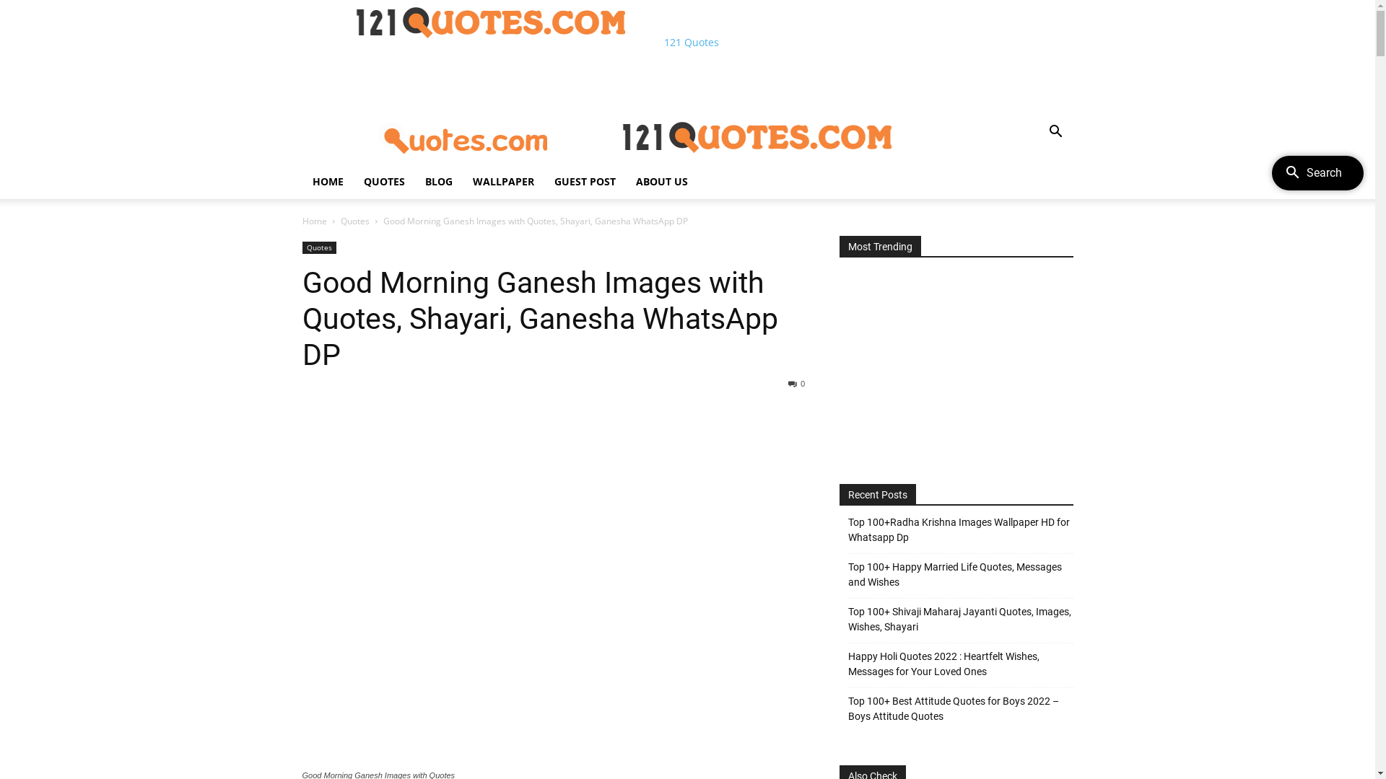  Describe the element at coordinates (355, 221) in the screenshot. I see `Quotes` at that location.